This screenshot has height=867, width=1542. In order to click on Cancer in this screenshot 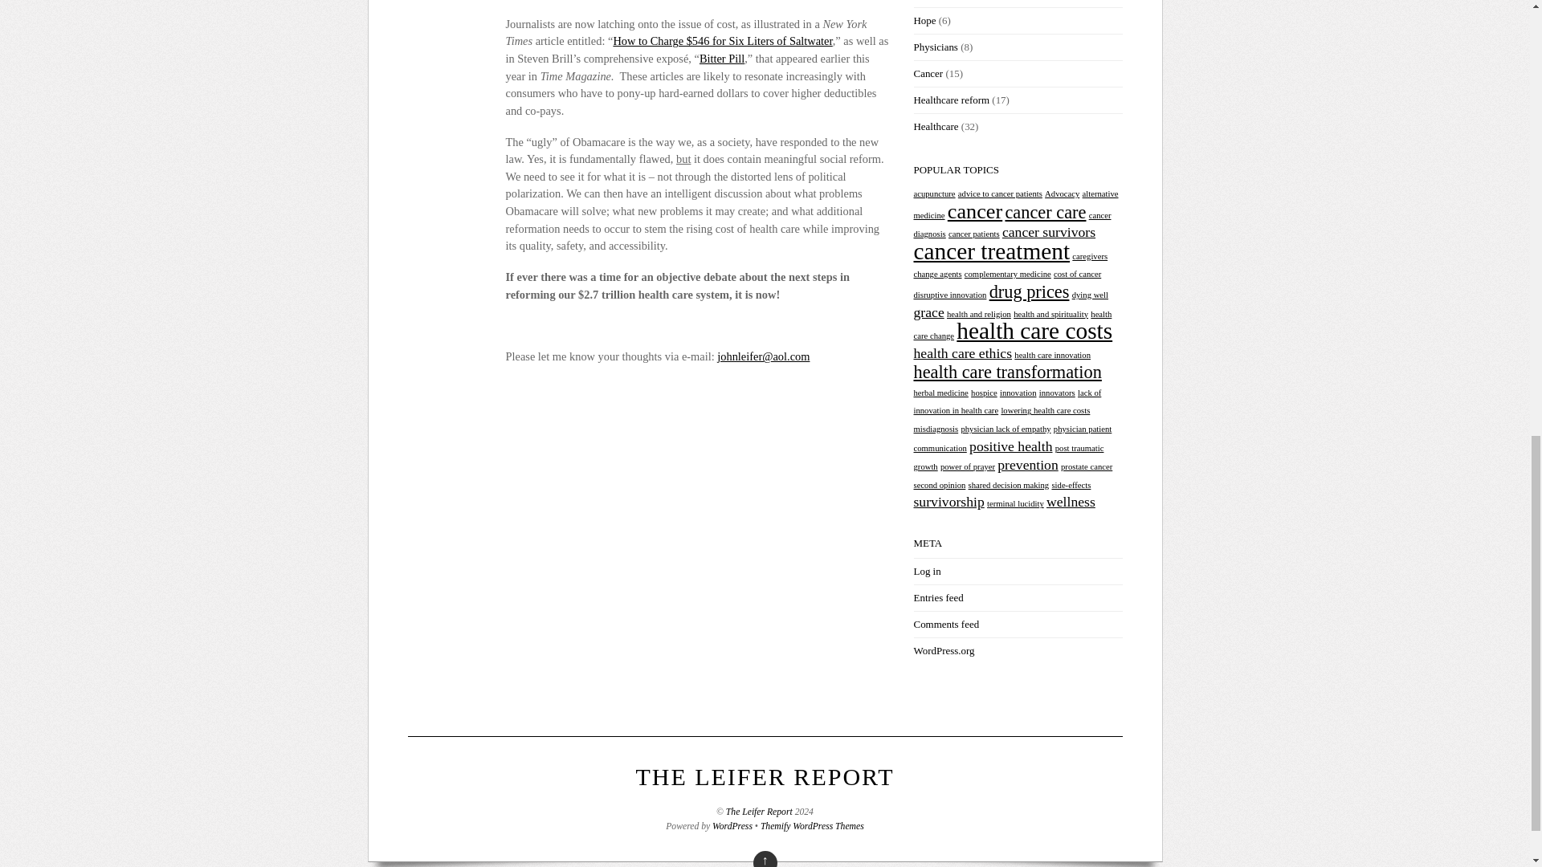, I will do `click(928, 74)`.